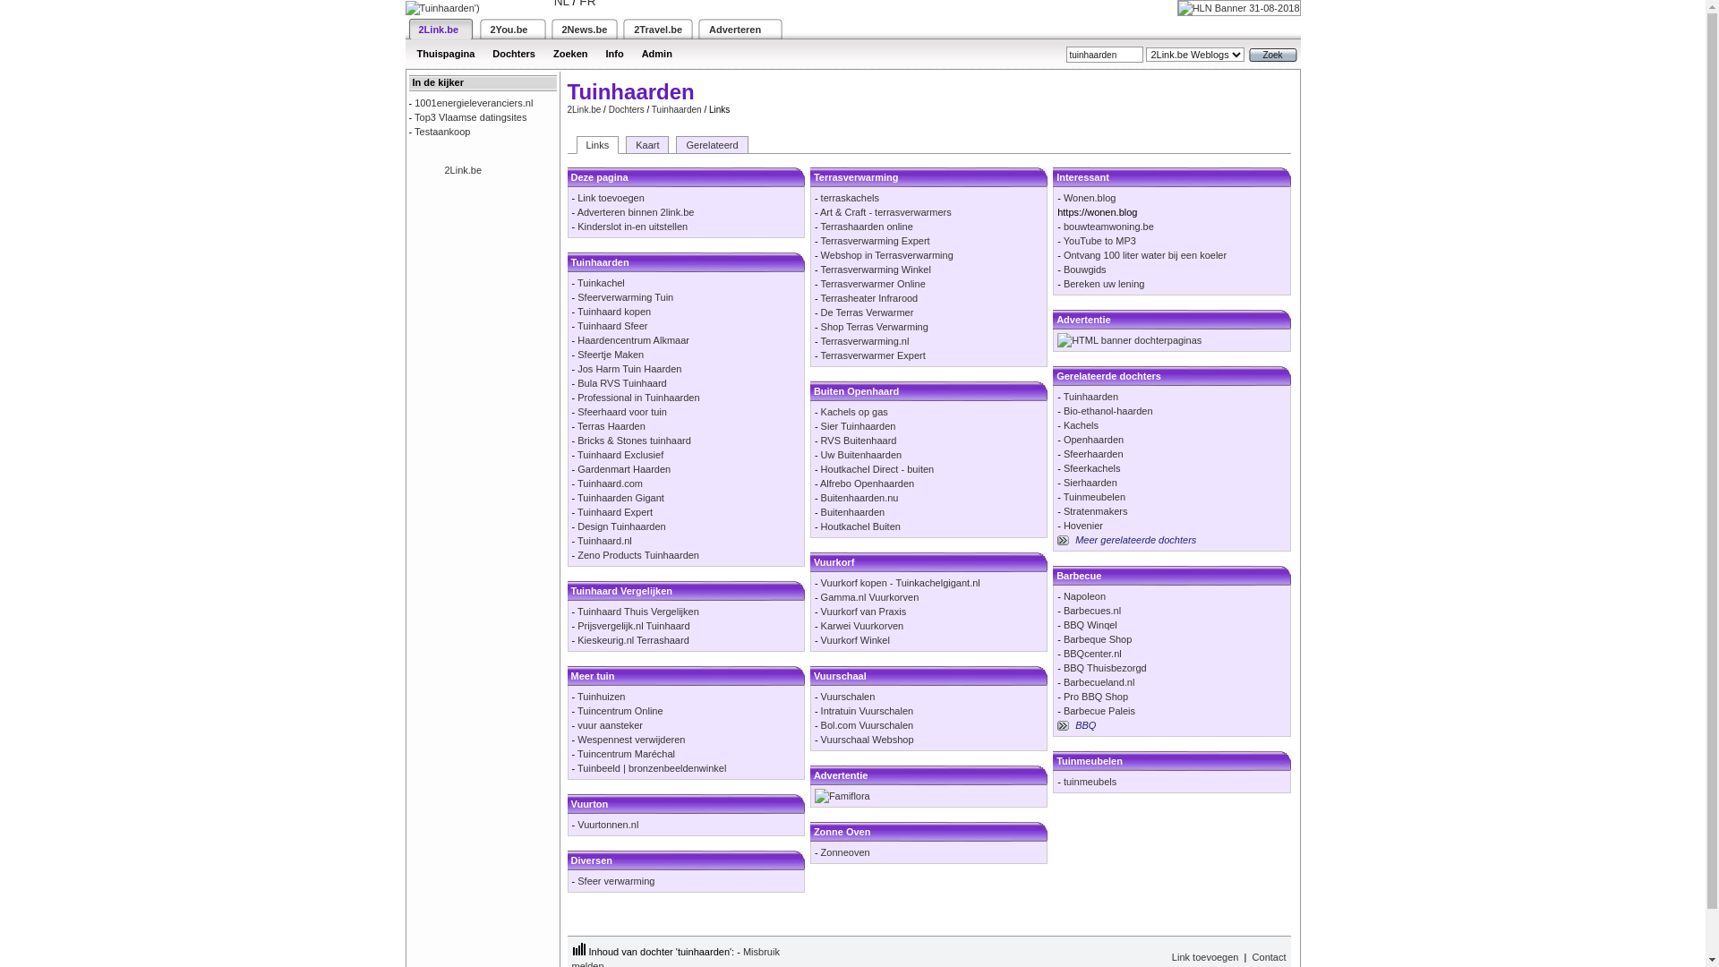  Describe the element at coordinates (1105, 668) in the screenshot. I see `BBQ Thuisbezorgd` at that location.